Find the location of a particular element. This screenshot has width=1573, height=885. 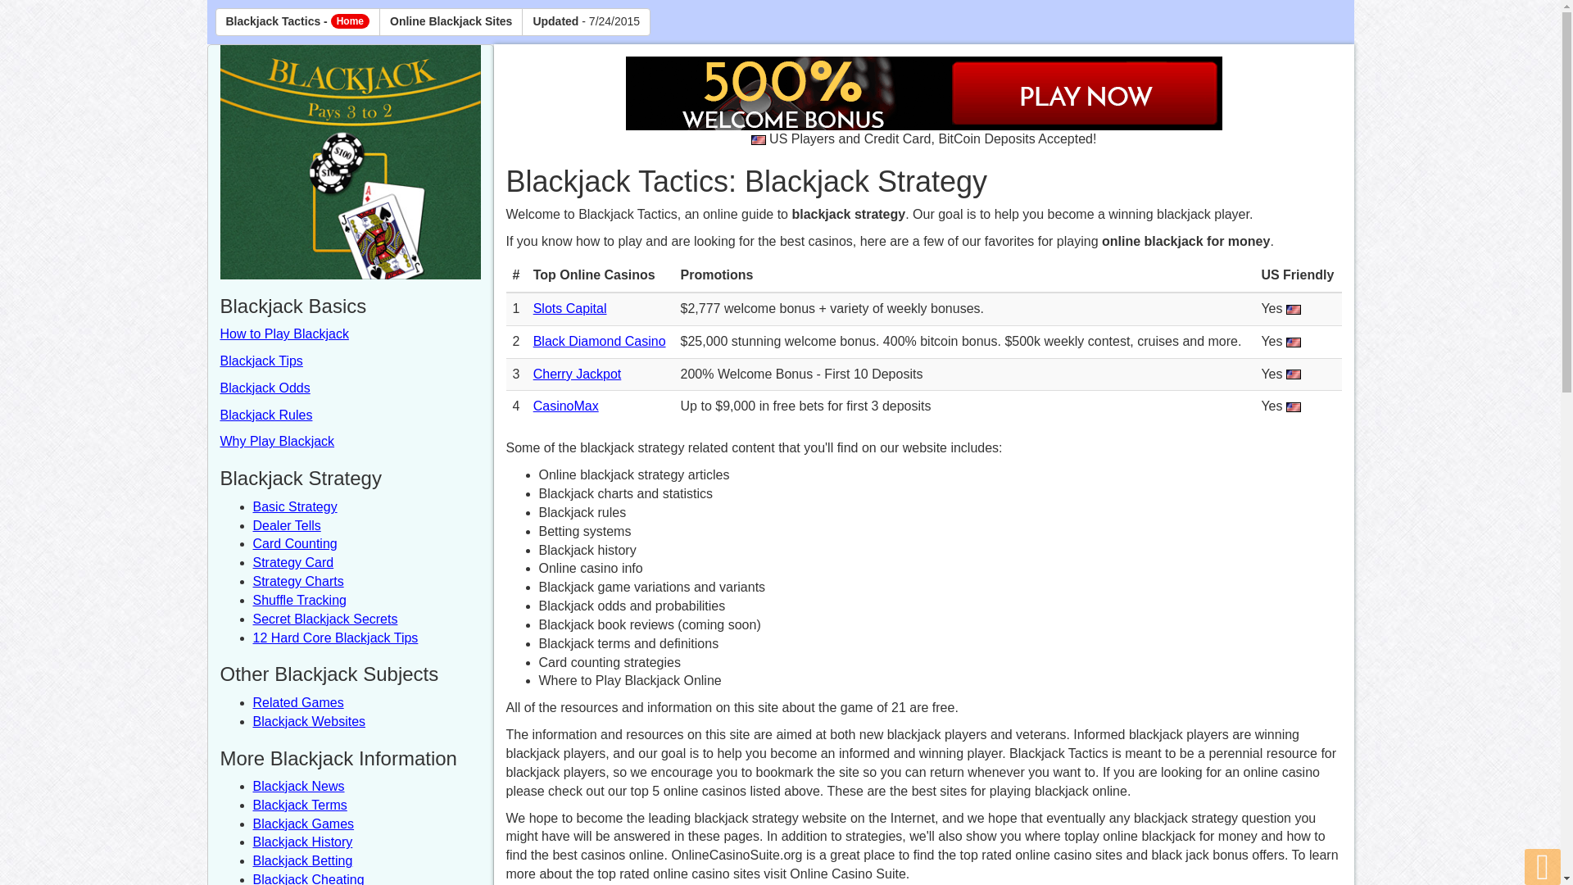

Slots Capital is located at coordinates (570, 308).